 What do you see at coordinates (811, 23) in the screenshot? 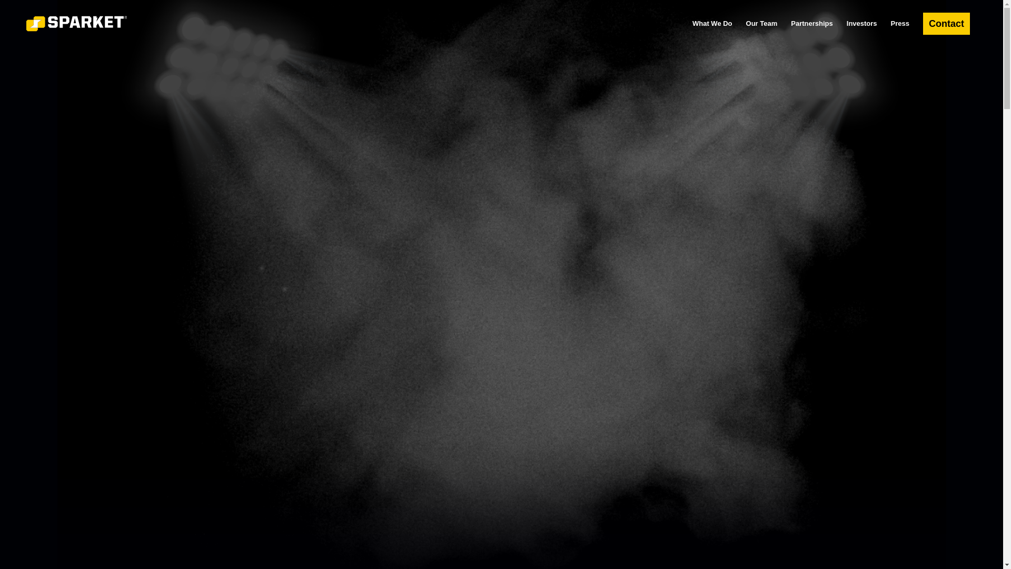
I see `Partnerships` at bounding box center [811, 23].